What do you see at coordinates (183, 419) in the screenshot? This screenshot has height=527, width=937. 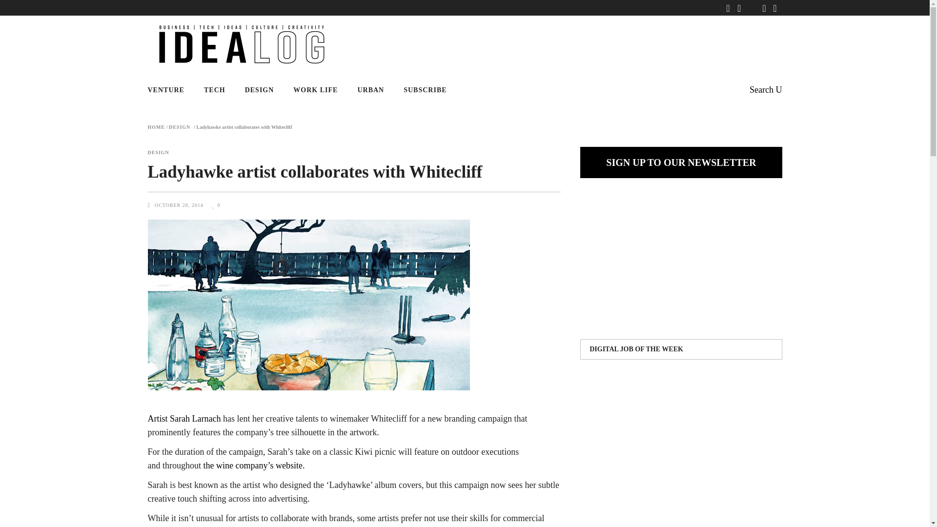 I see `Artist Sarah Larnach` at bounding box center [183, 419].